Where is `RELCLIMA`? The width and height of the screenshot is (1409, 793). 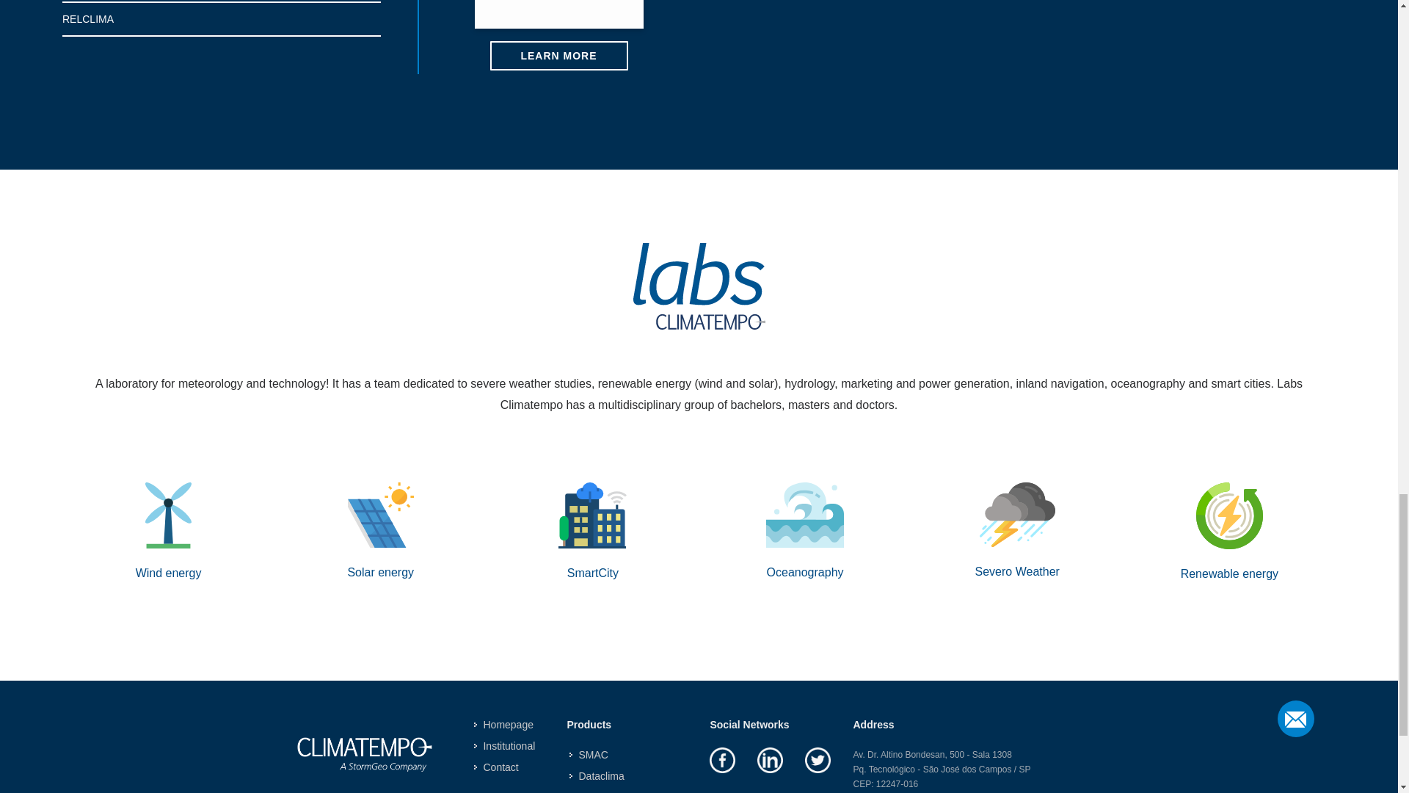
RELCLIMA is located at coordinates (221, 19).